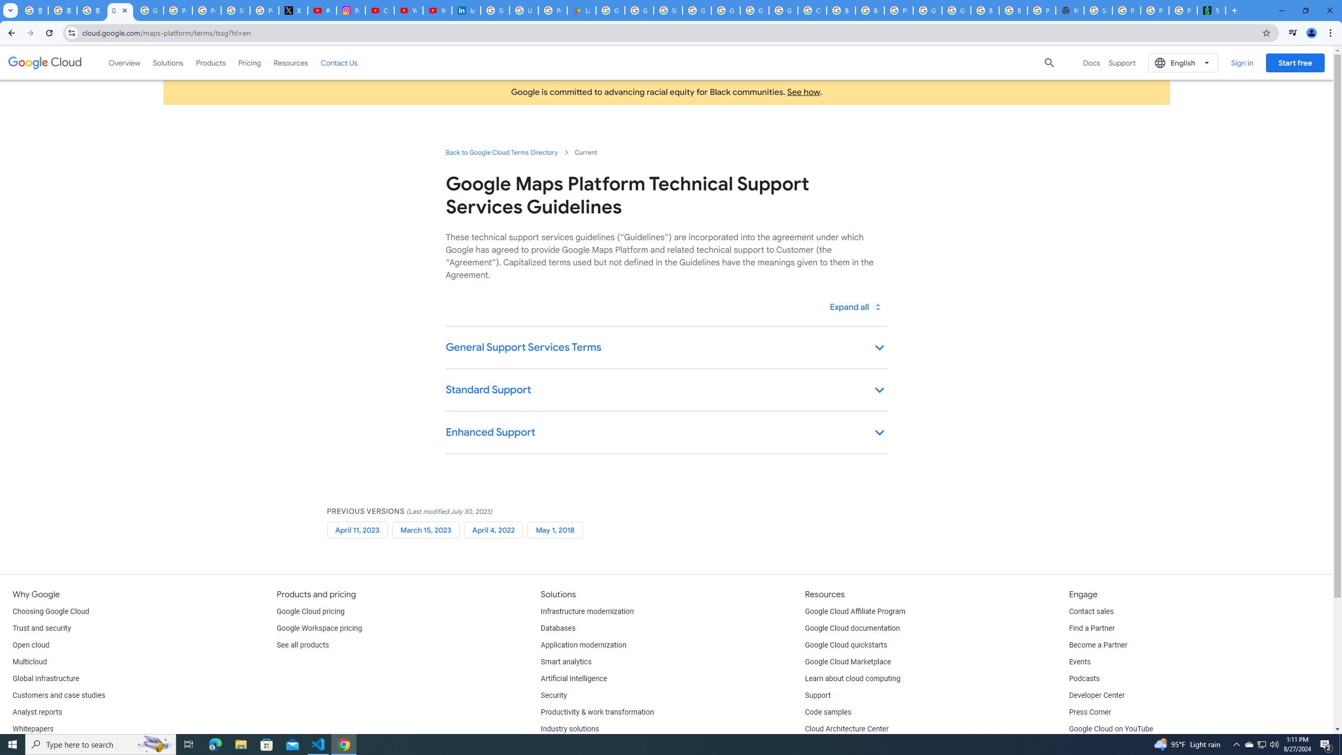 This screenshot has width=1342, height=755. What do you see at coordinates (583, 645) in the screenshot?
I see `Application modernization` at bounding box center [583, 645].